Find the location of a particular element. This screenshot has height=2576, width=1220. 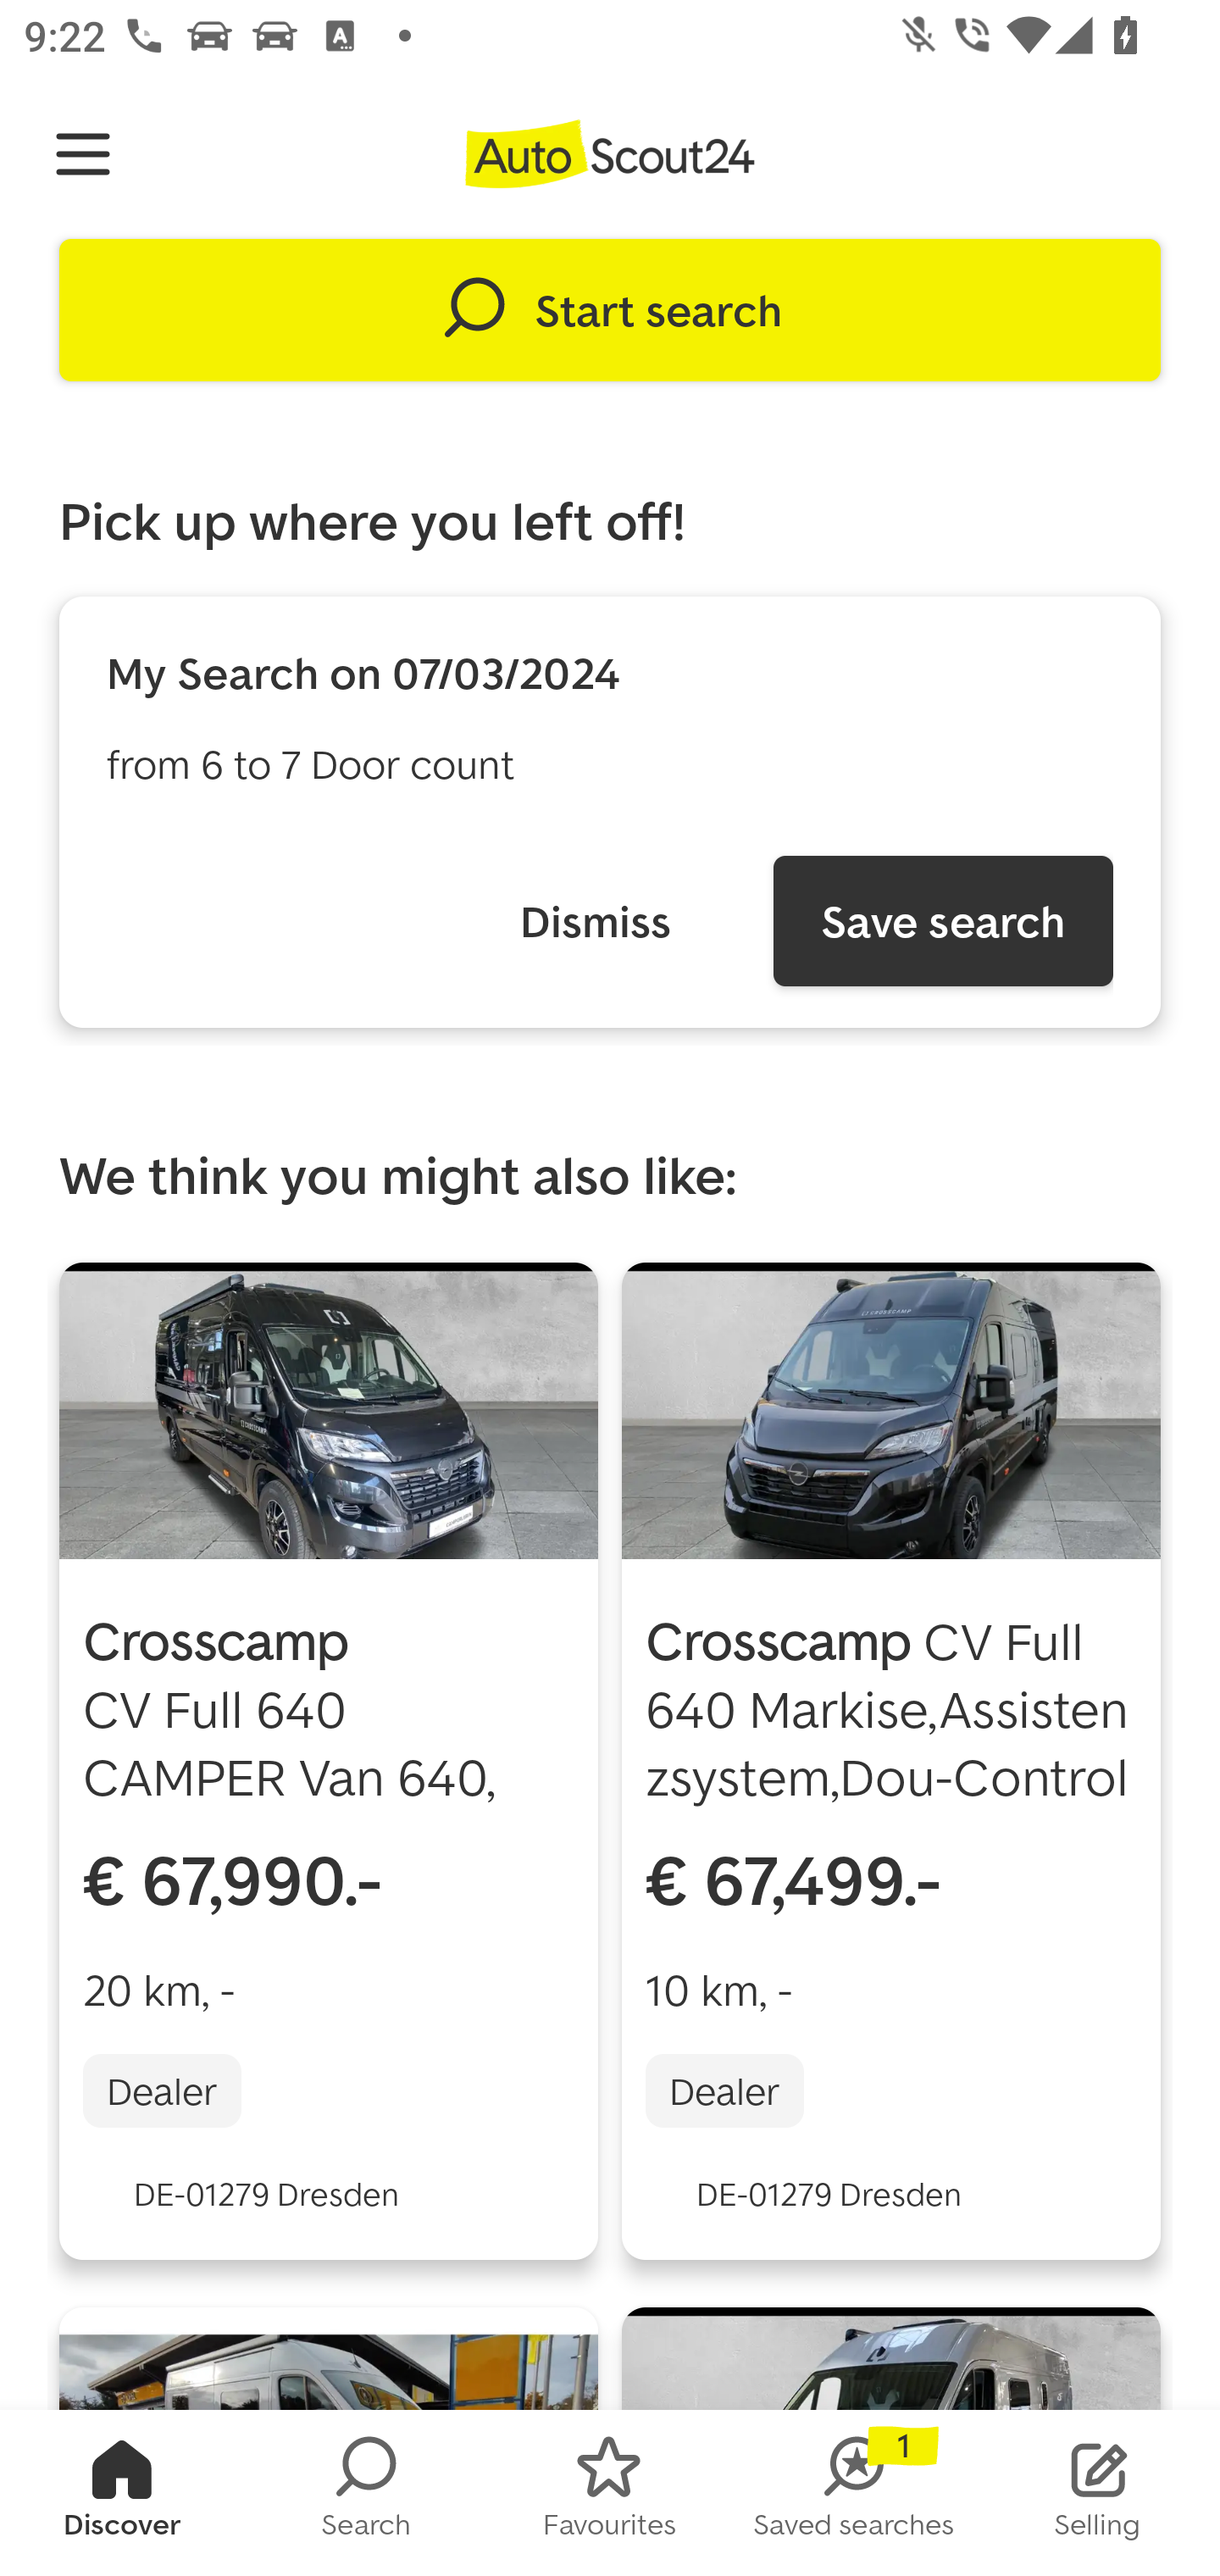

HOMESCREEN Discover is located at coordinates (122, 2493).